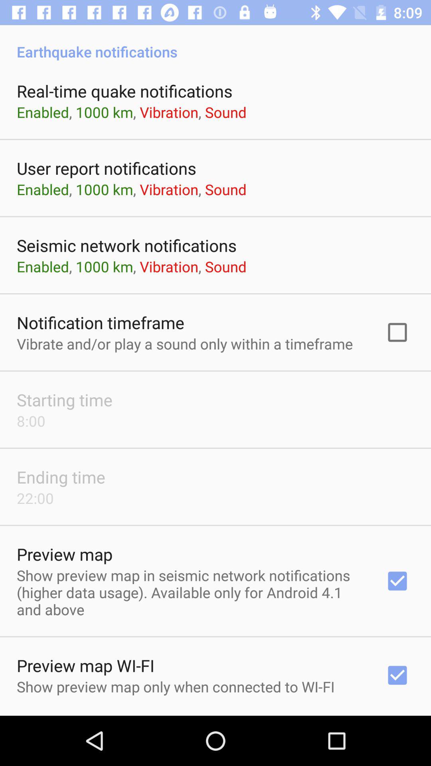  Describe the element at coordinates (101, 322) in the screenshot. I see `press icon below enabled 1000 km icon` at that location.